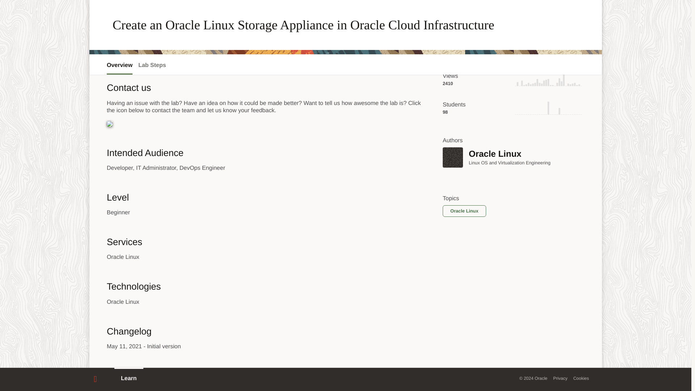 This screenshot has height=391, width=695. I want to click on Privacy, so click(560, 330).